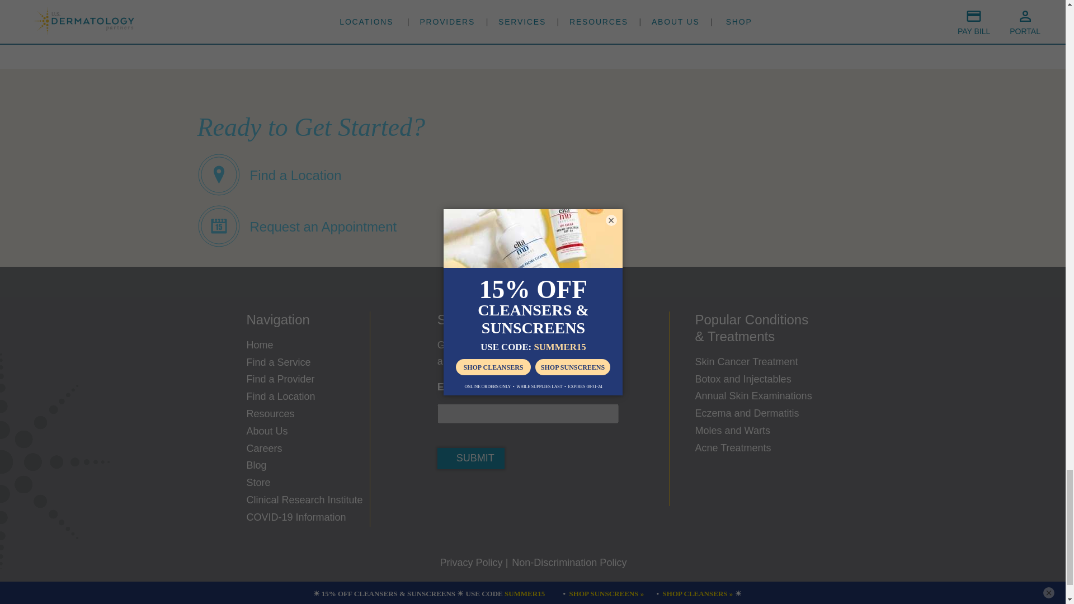 The width and height of the screenshot is (1074, 604). Describe the element at coordinates (450, 495) in the screenshot. I see `Follow us on Facebook` at that location.